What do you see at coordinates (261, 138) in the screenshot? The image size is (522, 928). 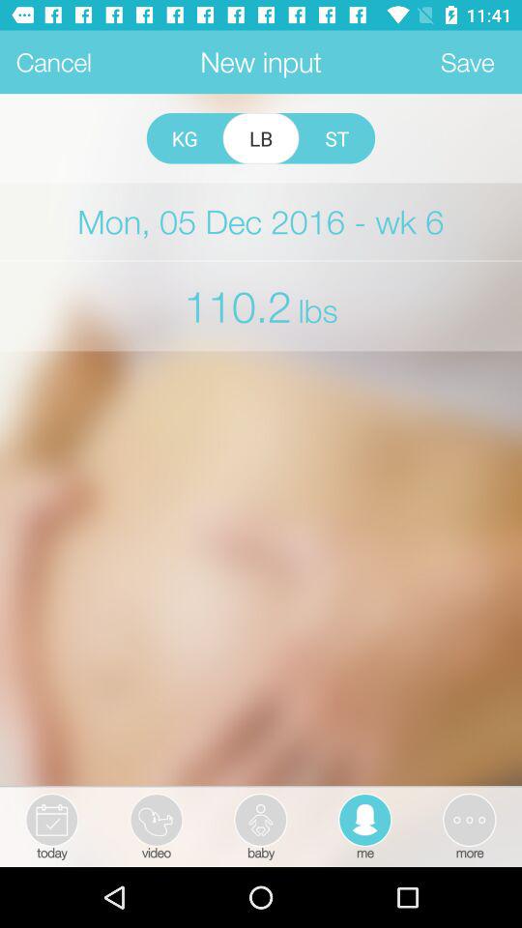 I see `press the item next to st item` at bounding box center [261, 138].